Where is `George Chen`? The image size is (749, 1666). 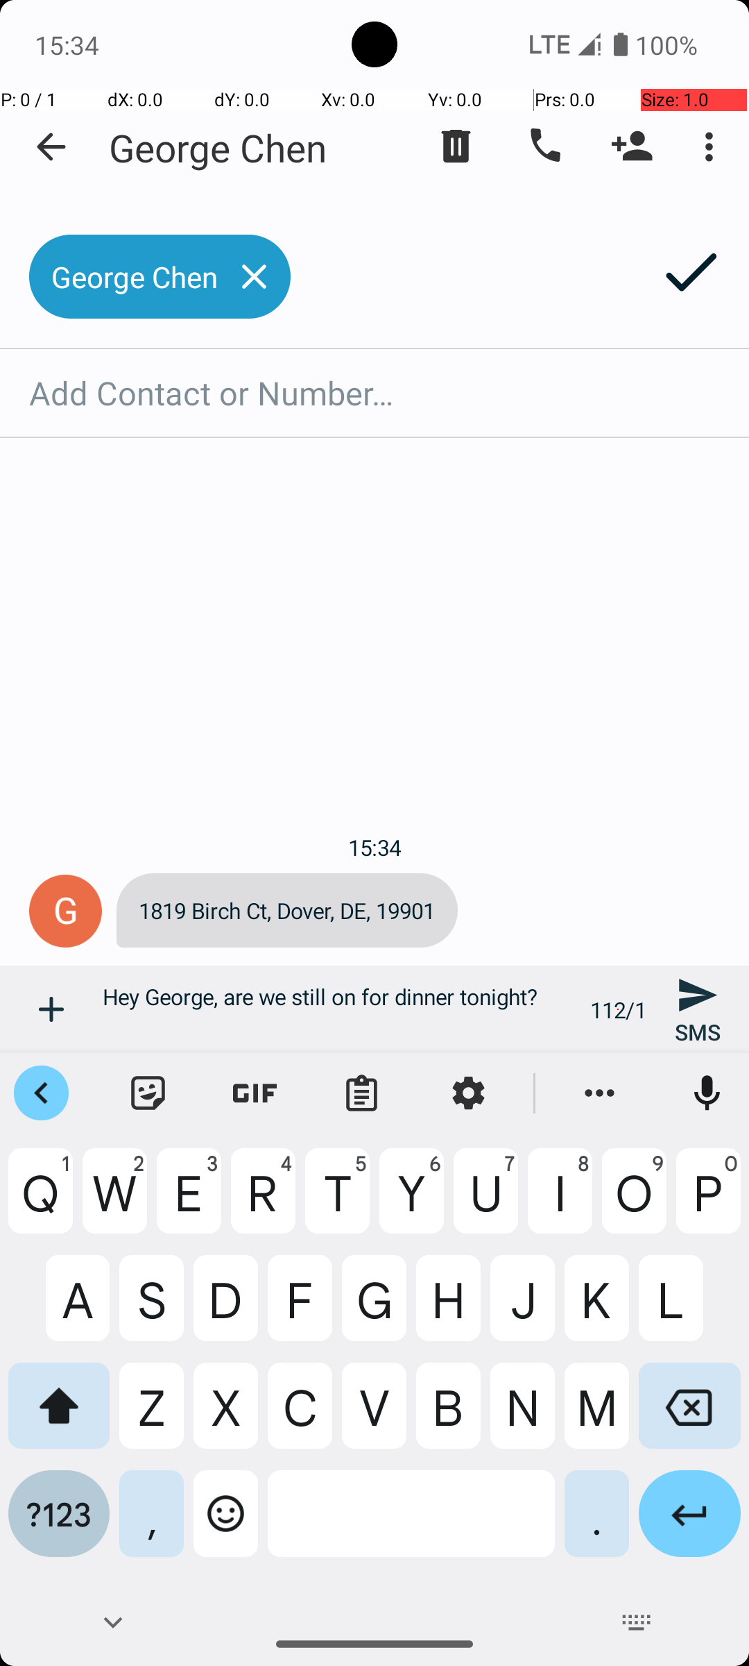 George Chen is located at coordinates (218, 147).